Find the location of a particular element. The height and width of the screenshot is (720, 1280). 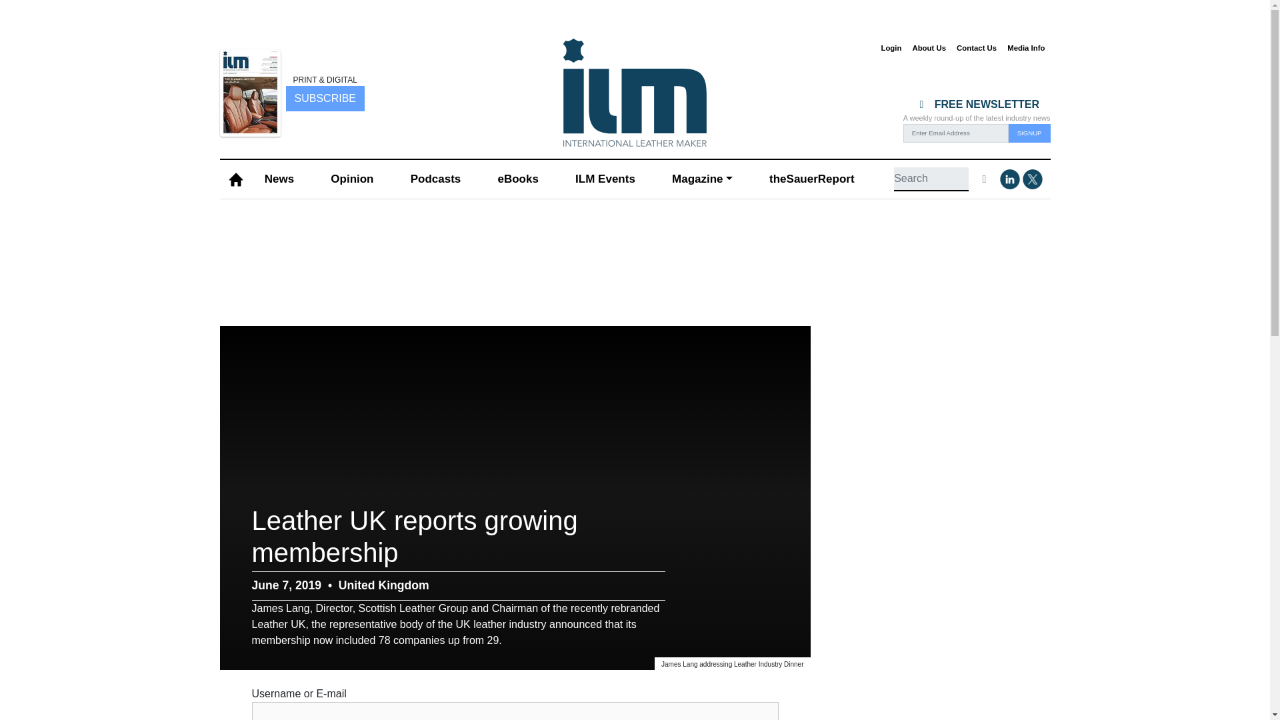

Media Info is located at coordinates (1025, 48).